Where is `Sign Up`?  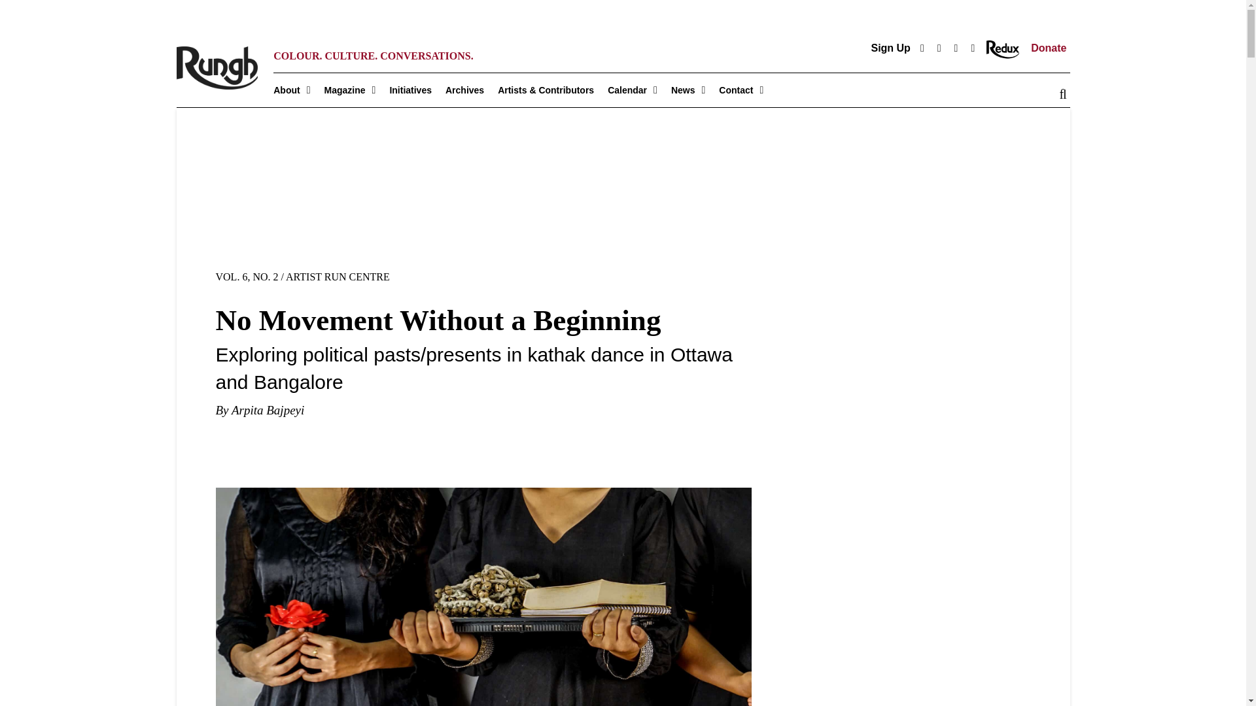 Sign Up is located at coordinates (888, 48).